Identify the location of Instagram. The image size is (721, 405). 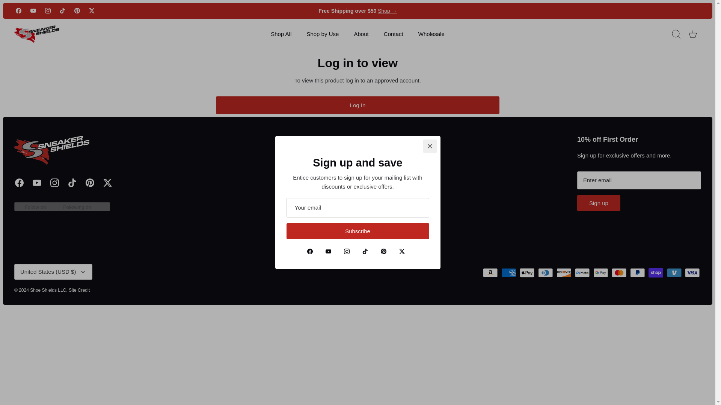
(48, 10).